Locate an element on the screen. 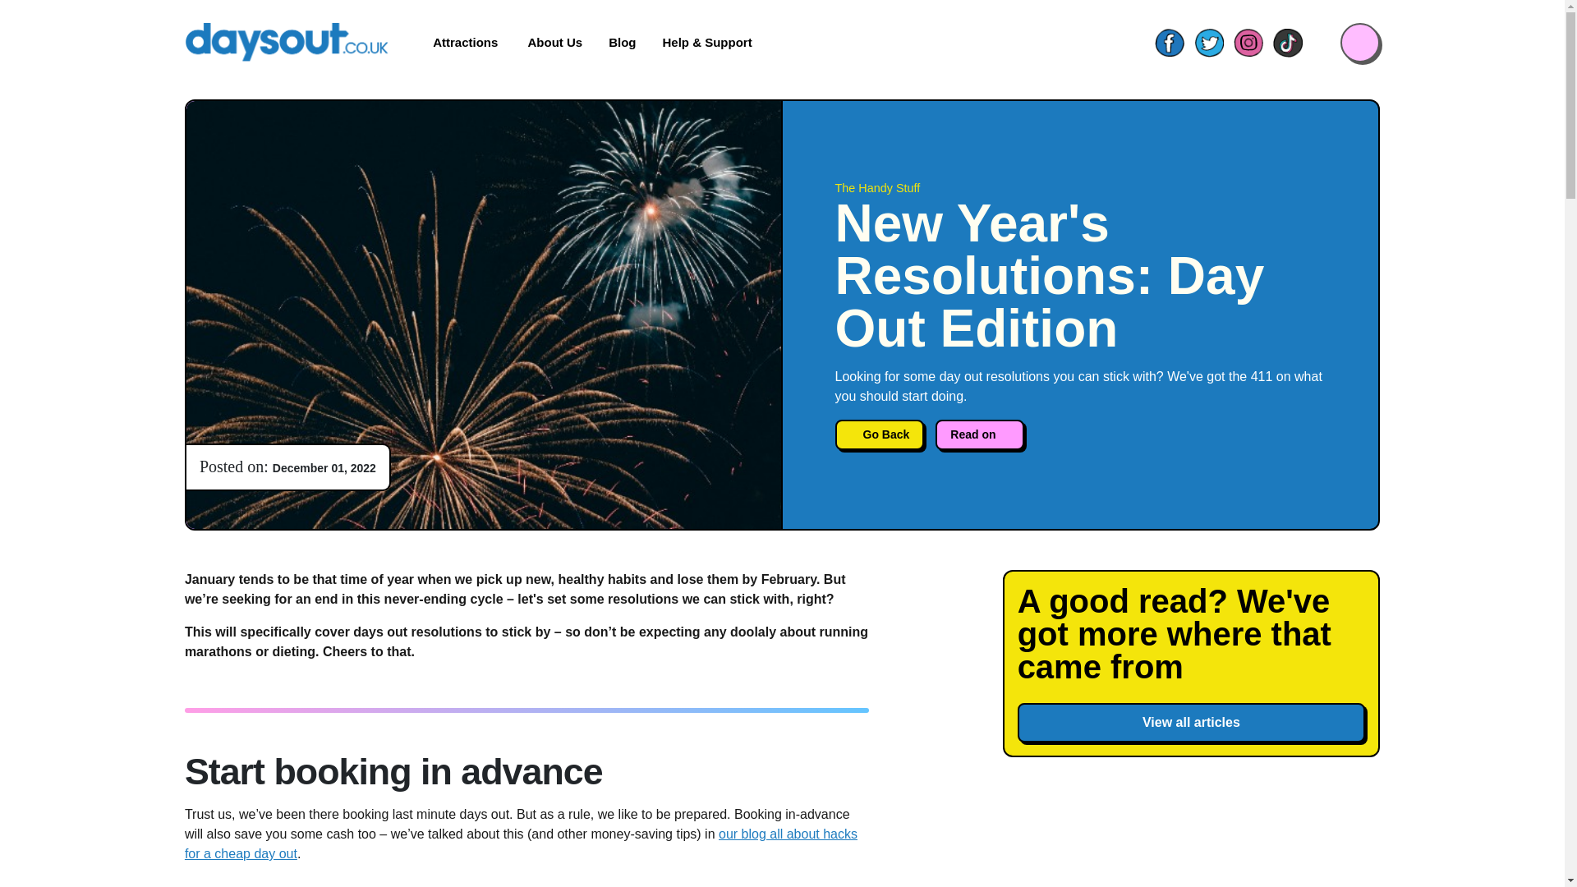 Image resolution: width=1577 pixels, height=887 pixels. The Handy Stuff is located at coordinates (1079, 189).